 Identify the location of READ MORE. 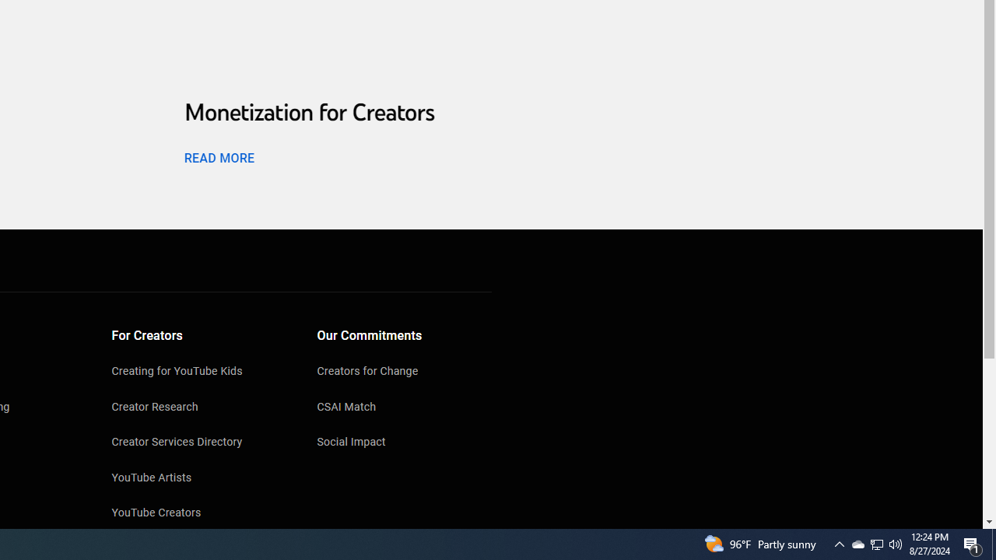
(219, 157).